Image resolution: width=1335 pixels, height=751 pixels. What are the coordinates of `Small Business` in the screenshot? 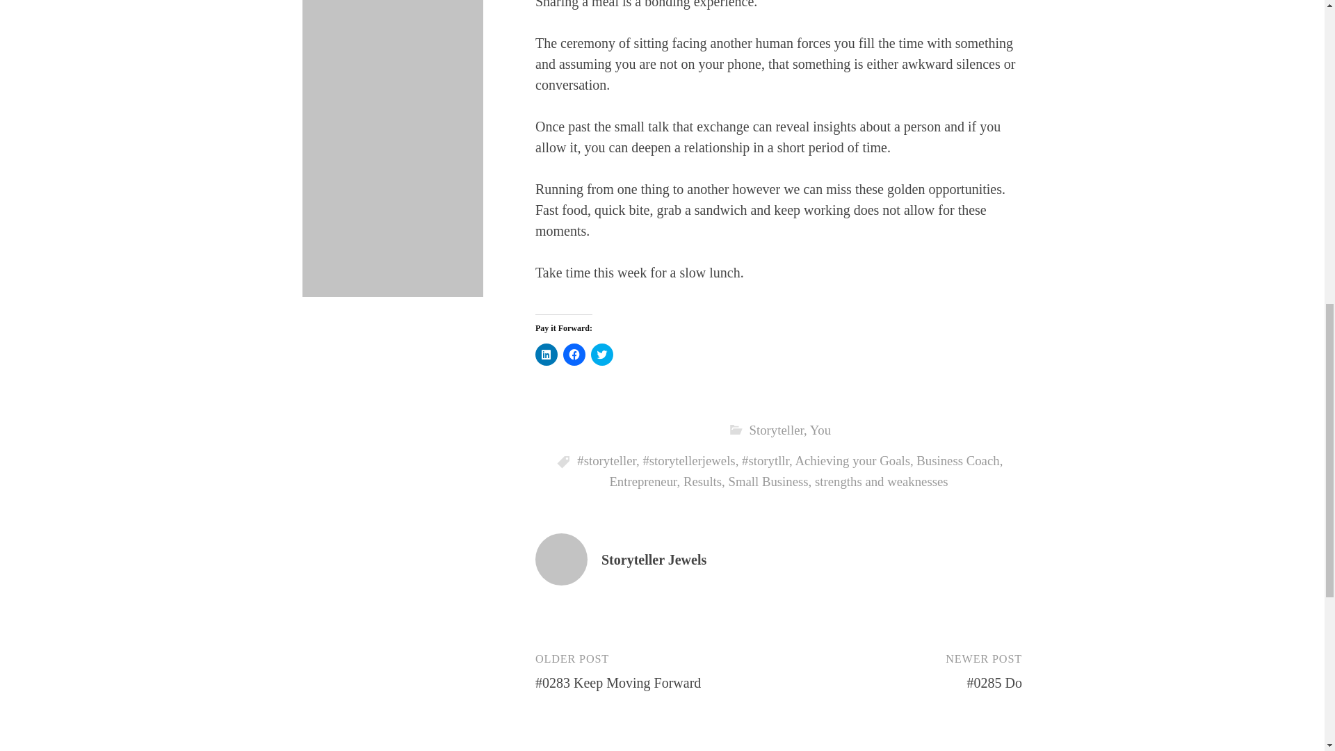 It's located at (768, 481).